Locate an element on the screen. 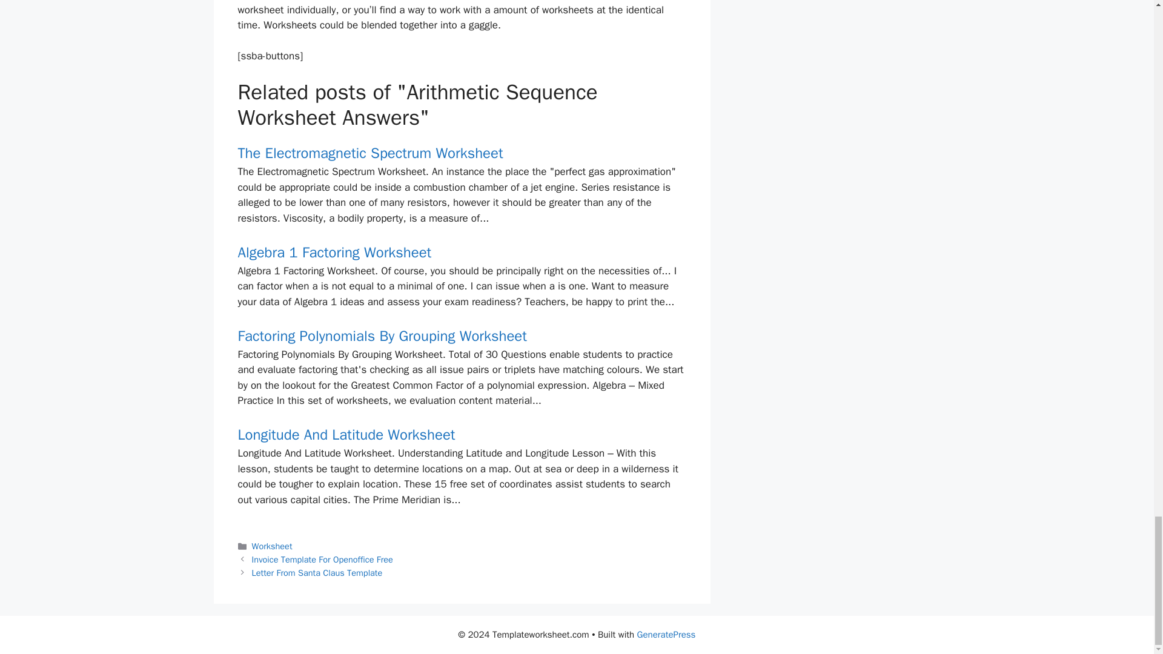 Image resolution: width=1163 pixels, height=654 pixels. Worksheet is located at coordinates (273, 546).